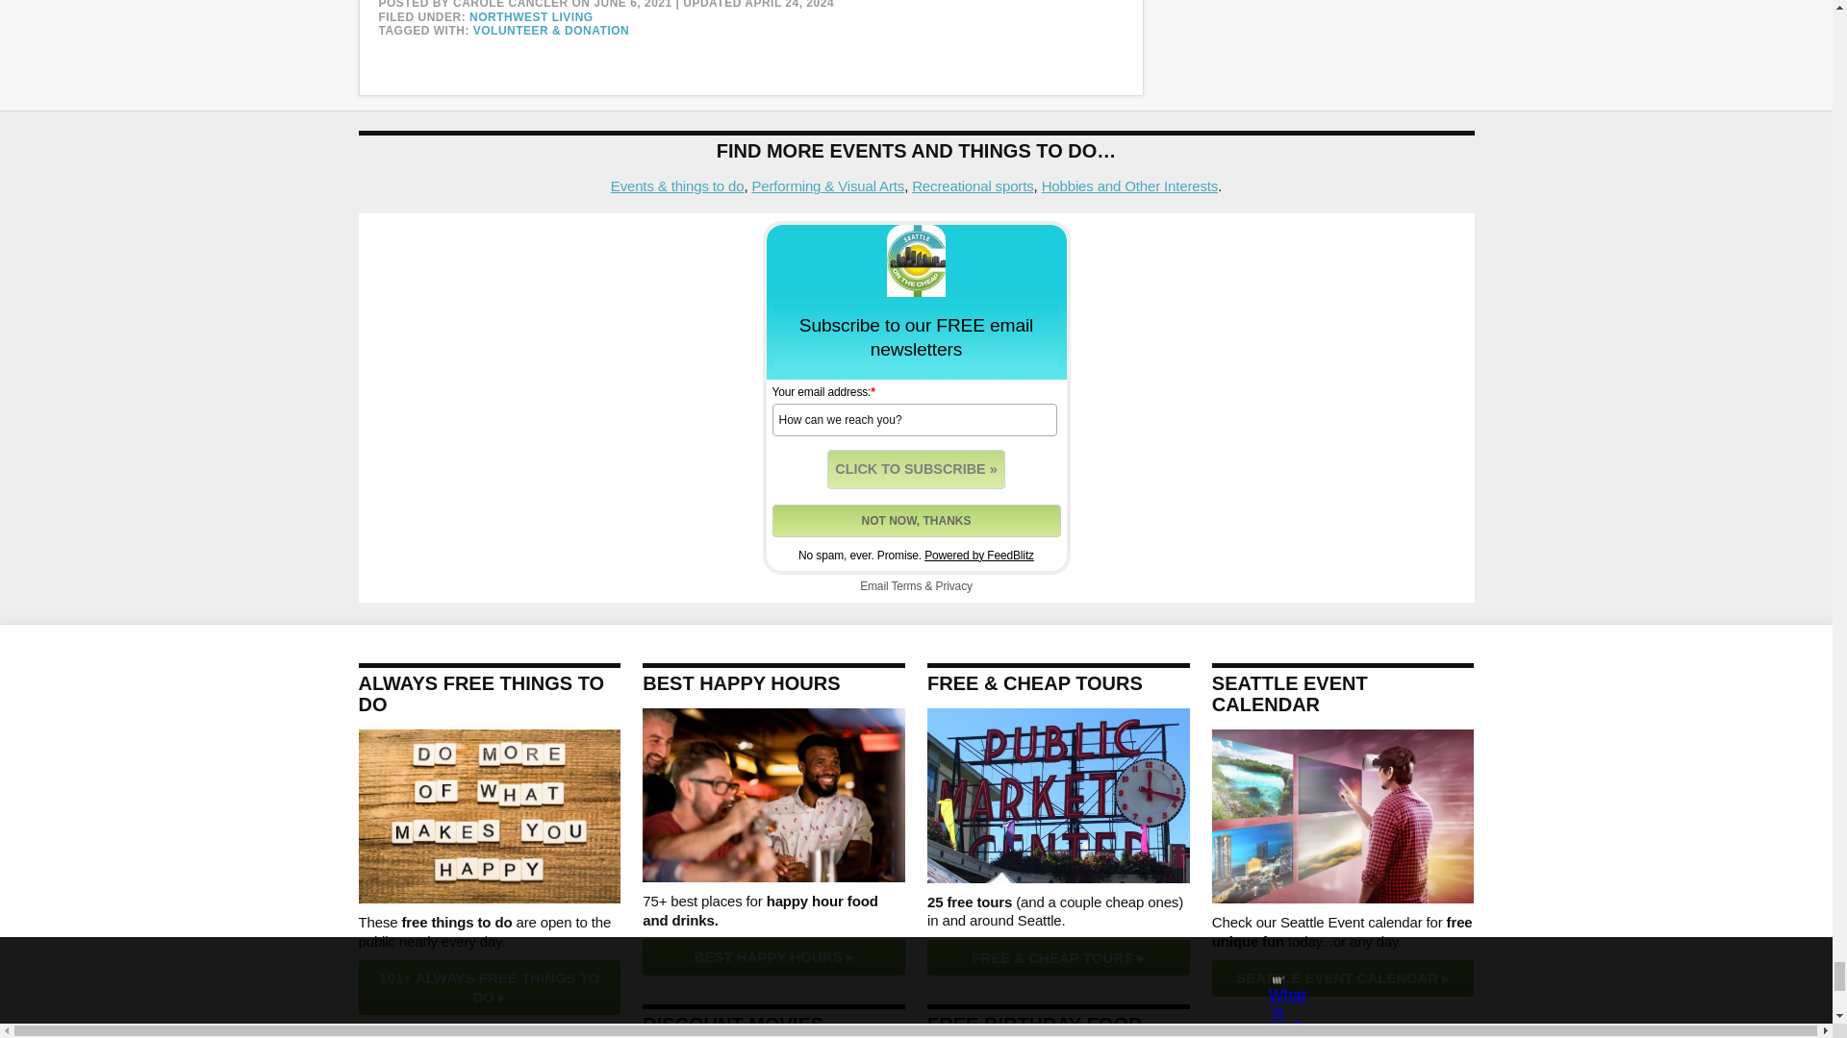  Describe the element at coordinates (916, 521) in the screenshot. I see `Hide this form for now` at that location.